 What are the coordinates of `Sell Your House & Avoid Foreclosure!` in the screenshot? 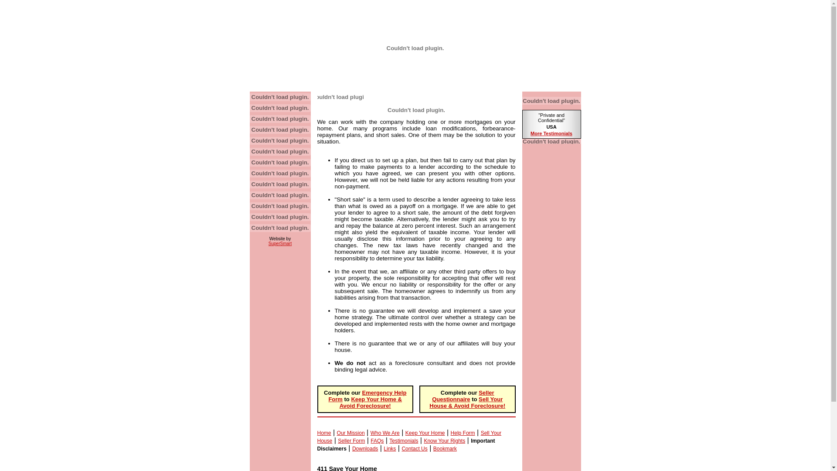 It's located at (467, 403).